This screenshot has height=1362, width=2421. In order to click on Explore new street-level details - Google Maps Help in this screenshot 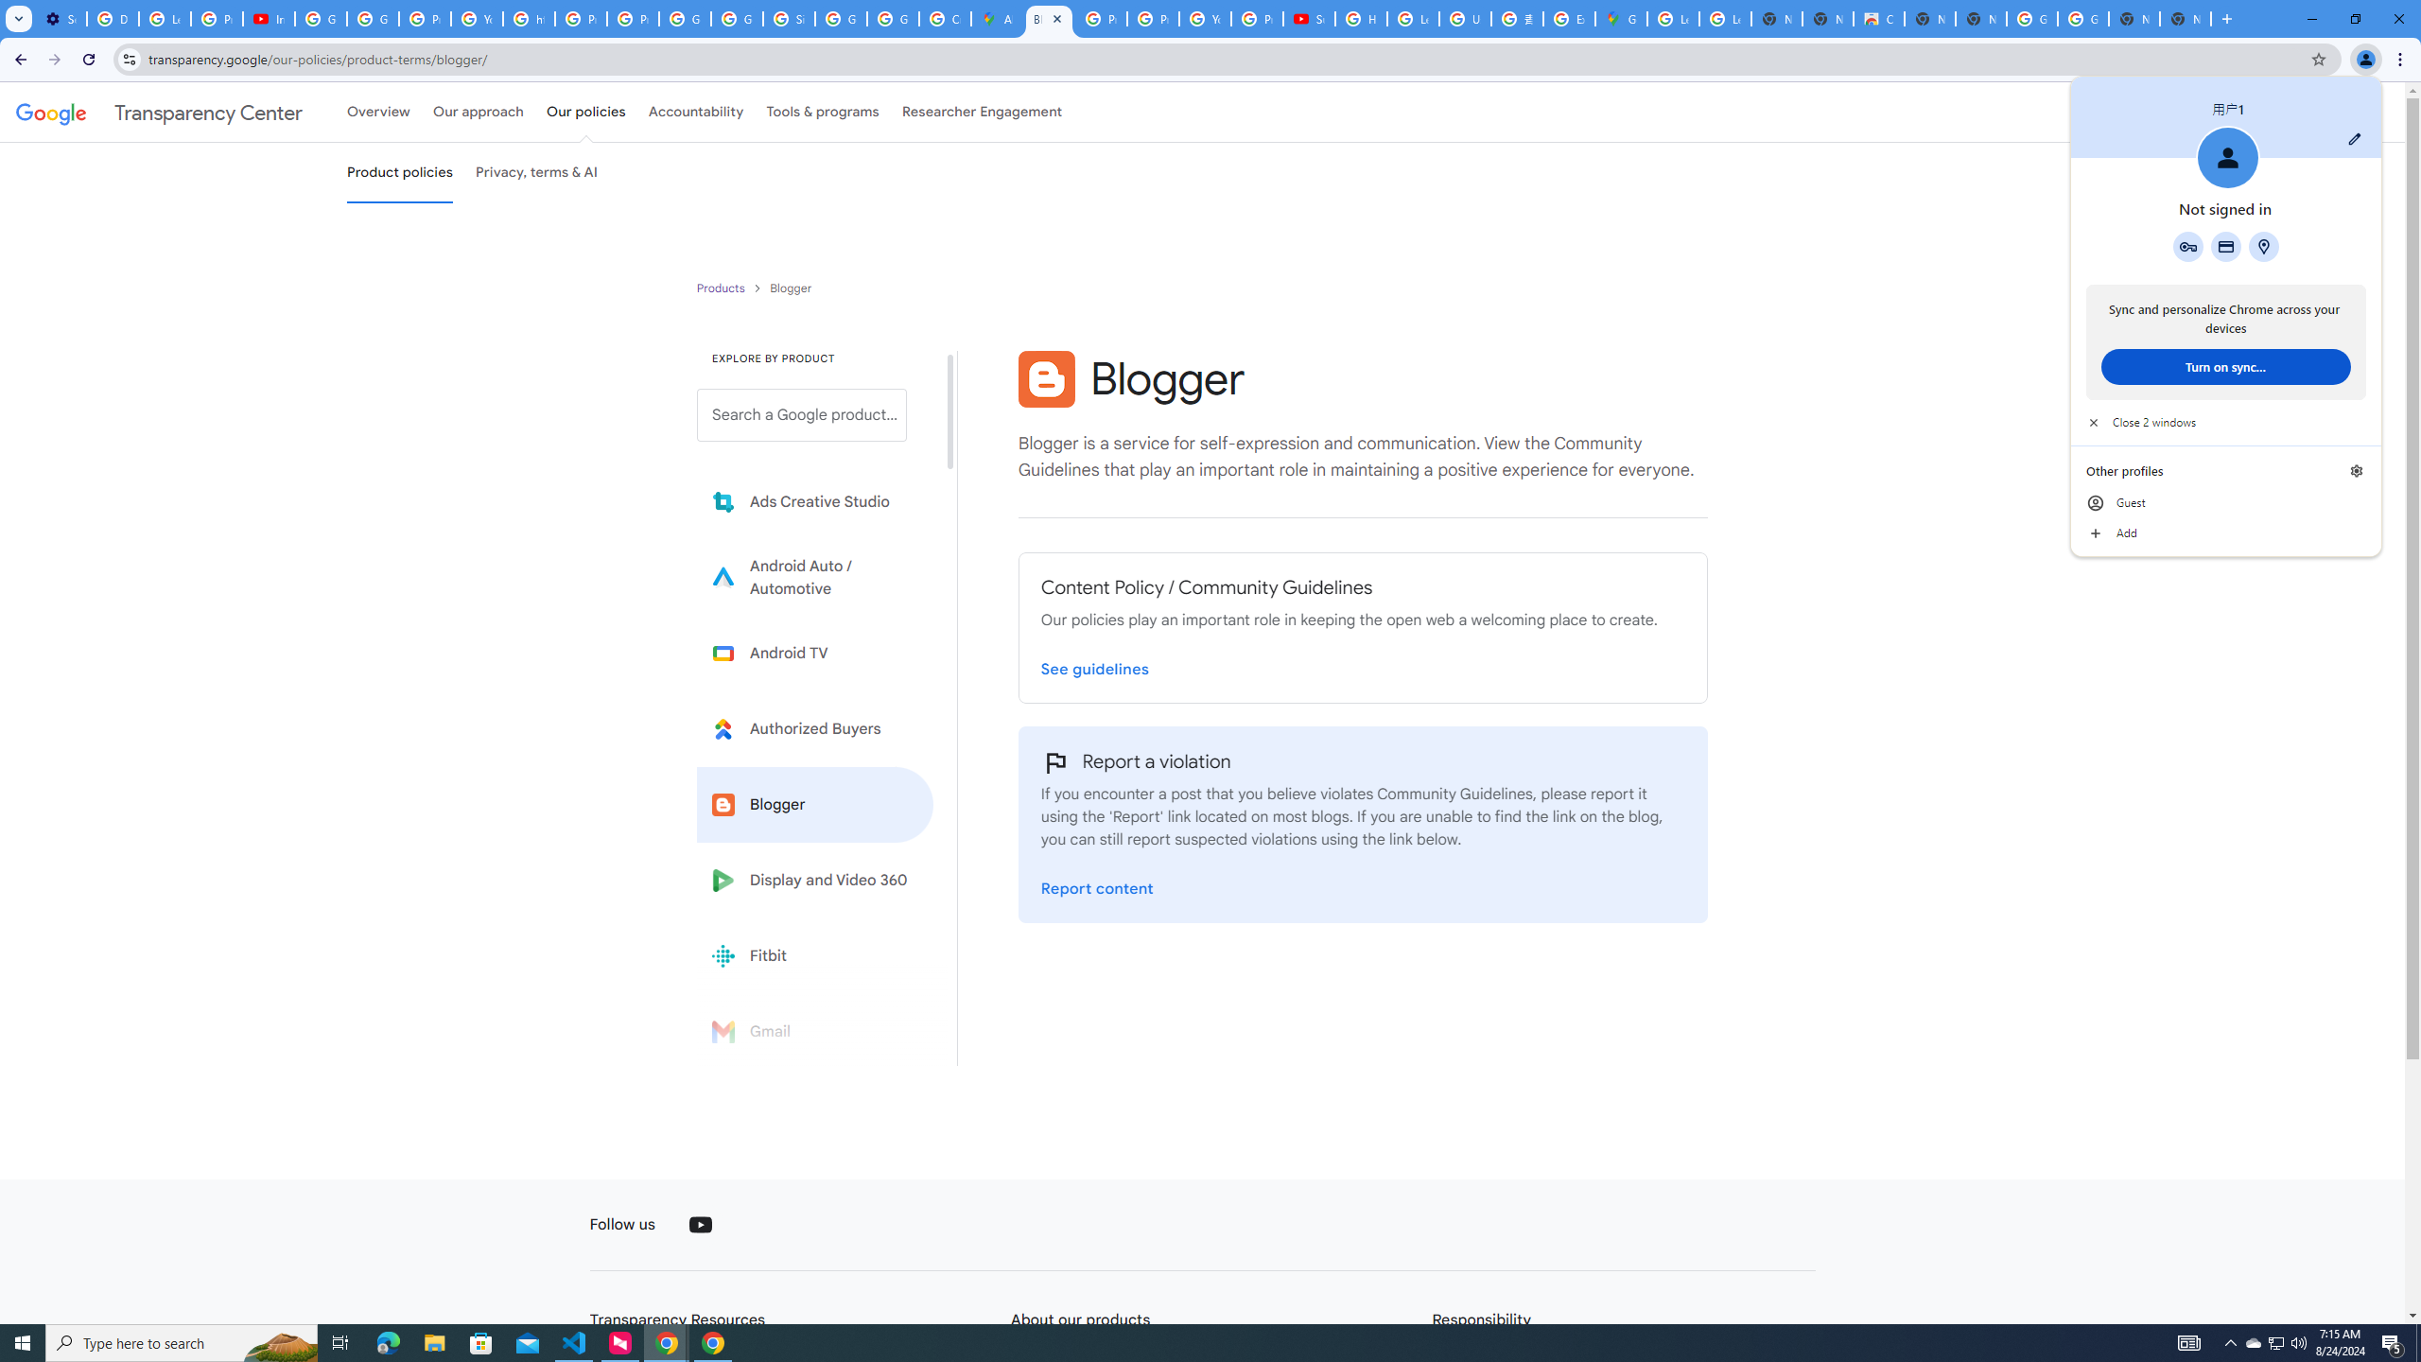, I will do `click(1568, 19)`.